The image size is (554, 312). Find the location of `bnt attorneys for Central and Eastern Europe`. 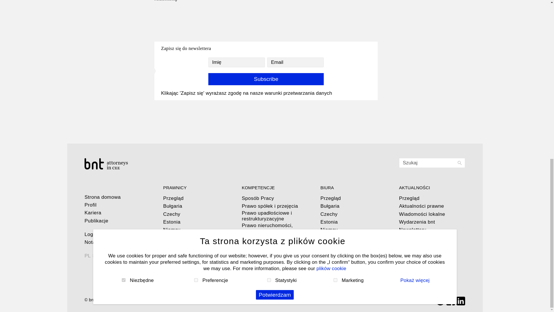

bnt attorneys for Central and Eastern Europe is located at coordinates (118, 164).